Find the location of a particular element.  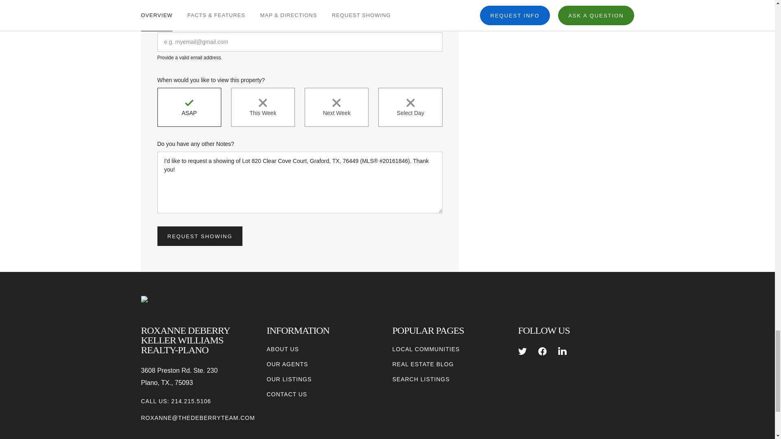

Next Week is located at coordinates (336, 107).